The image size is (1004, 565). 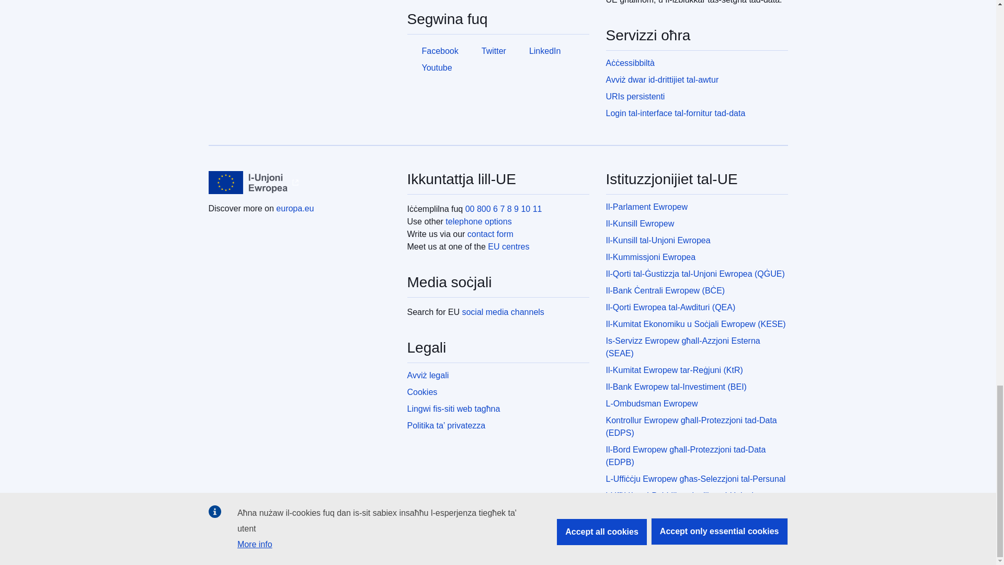 I want to click on European Union, so click(x=247, y=183).